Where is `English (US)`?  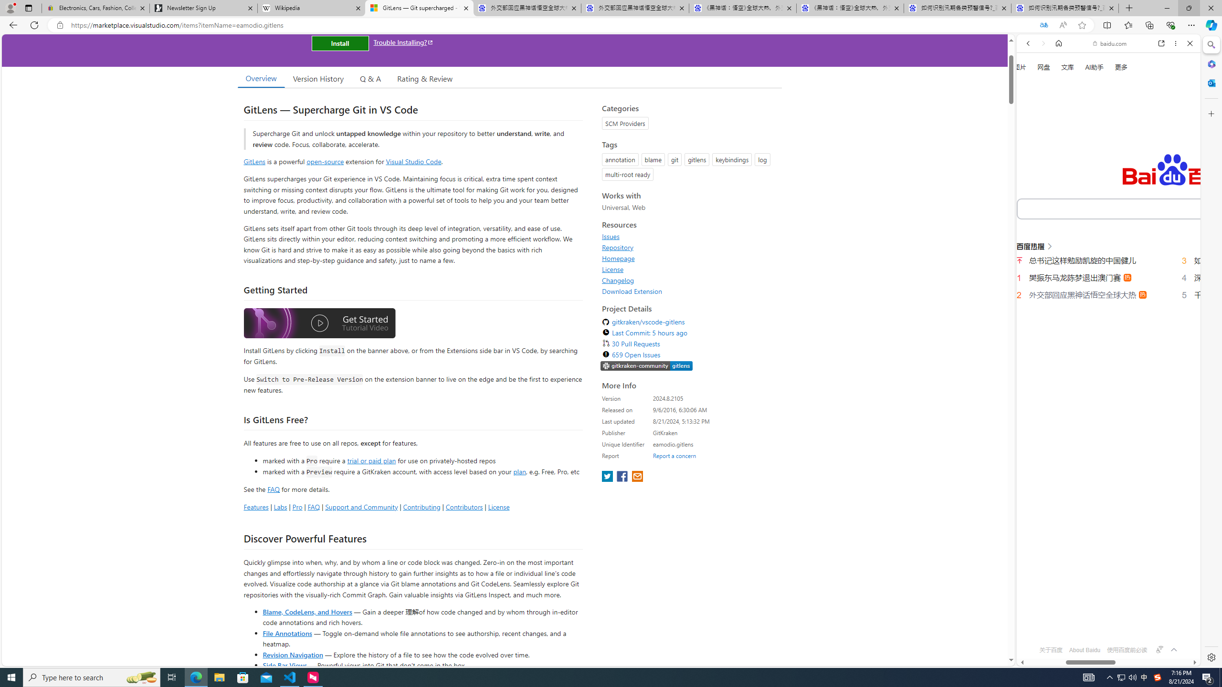 English (US) is located at coordinates (1108, 277).